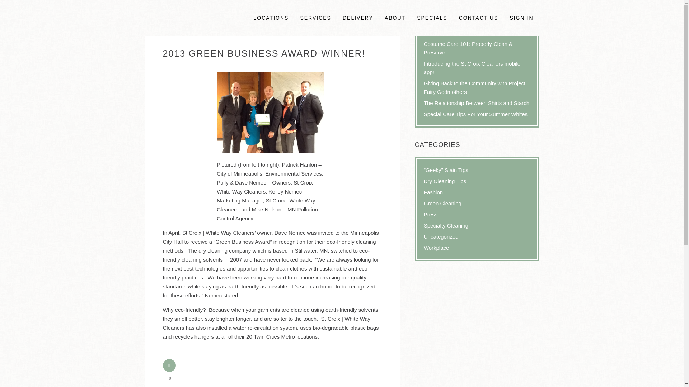  What do you see at coordinates (432, 18) in the screenshot?
I see `SPECIALS` at bounding box center [432, 18].